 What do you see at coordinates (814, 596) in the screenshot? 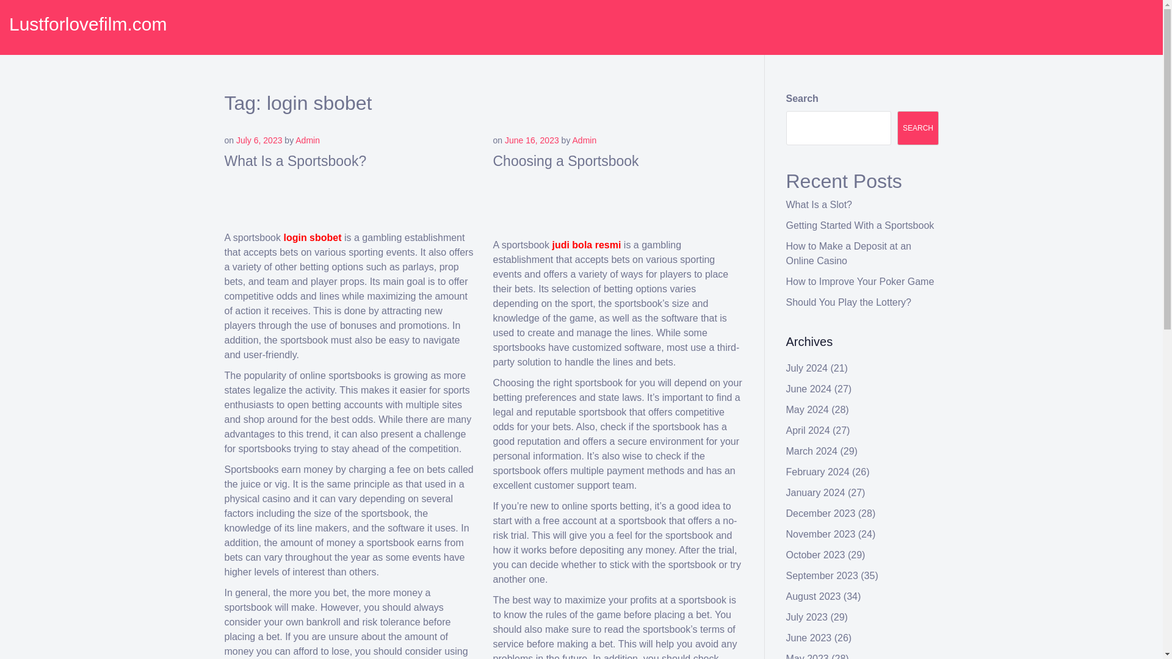
I see `August 2023` at bounding box center [814, 596].